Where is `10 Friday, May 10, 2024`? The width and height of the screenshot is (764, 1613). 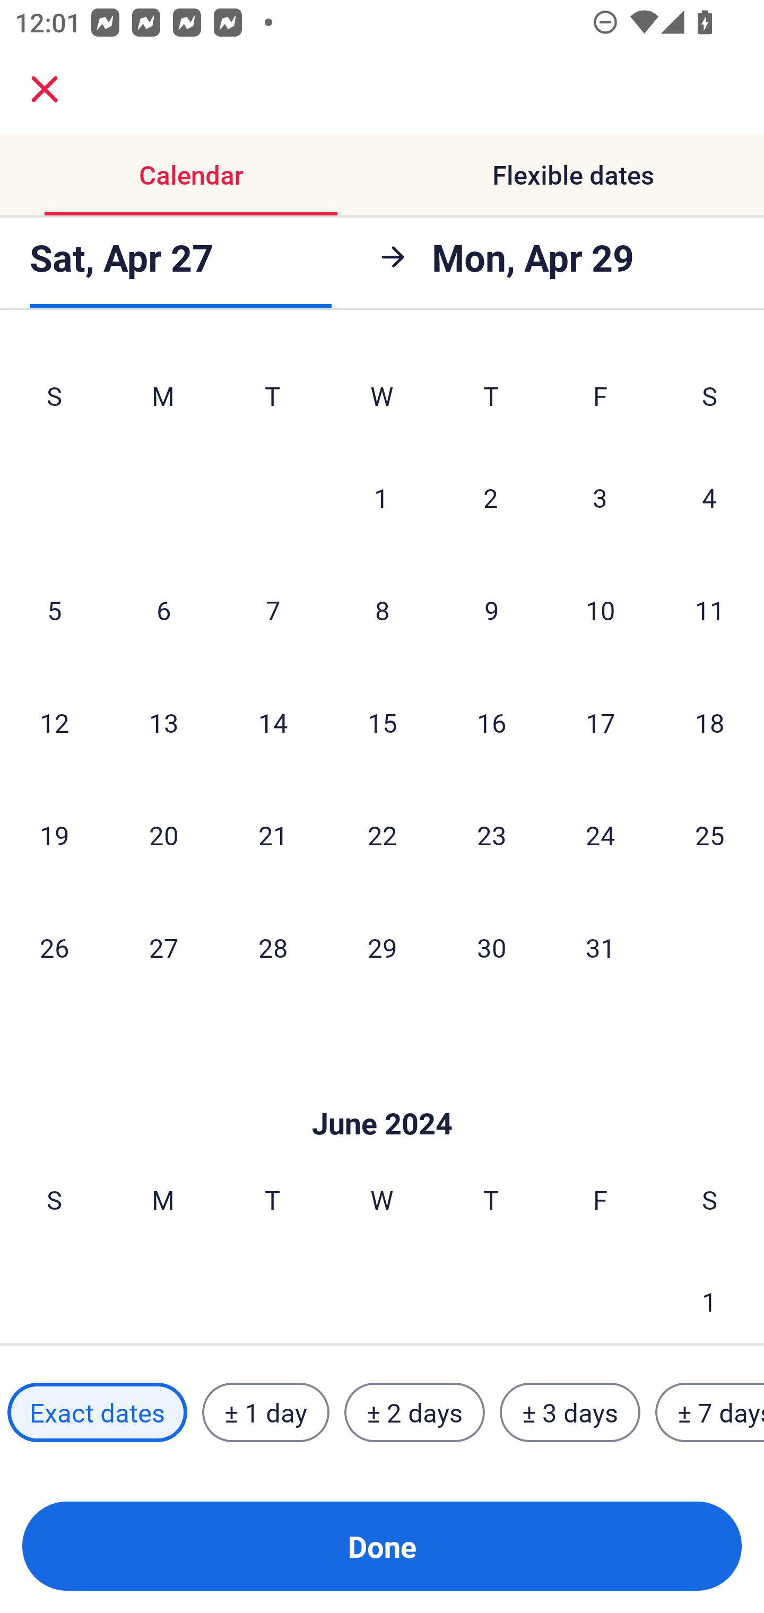 10 Friday, May 10, 2024 is located at coordinates (601, 609).